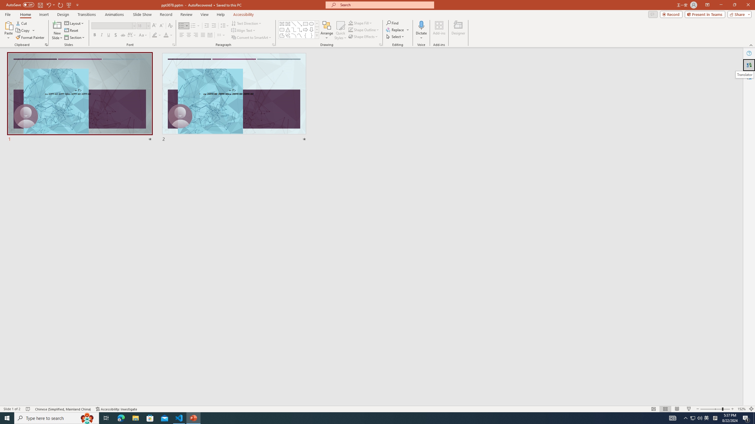  I want to click on Format Painter, so click(31, 38).